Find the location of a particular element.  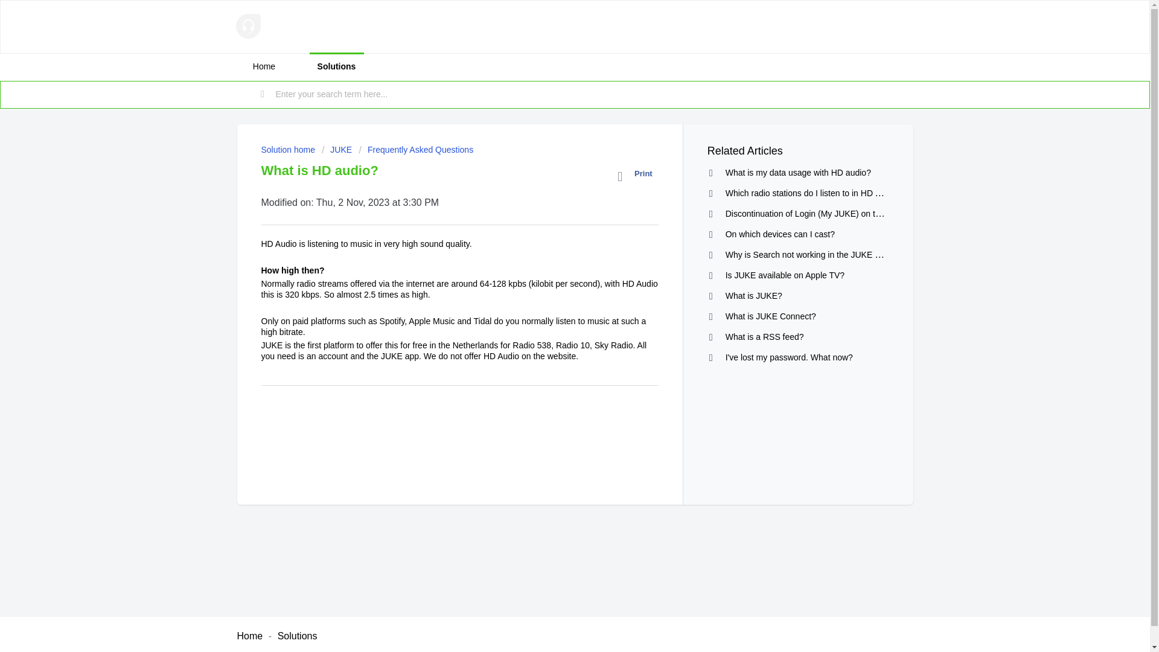

Solutions is located at coordinates (336, 66).